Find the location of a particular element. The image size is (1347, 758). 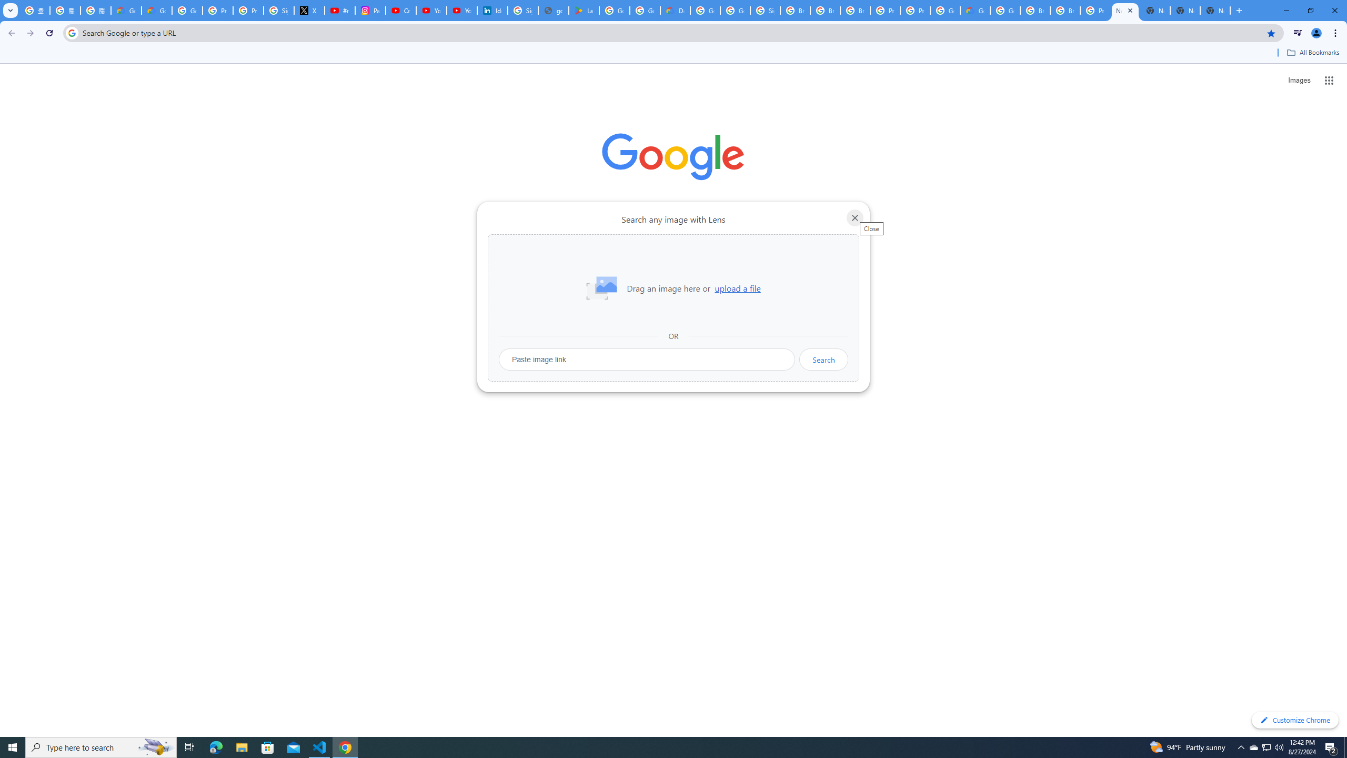

Paste image link is located at coordinates (647, 360).